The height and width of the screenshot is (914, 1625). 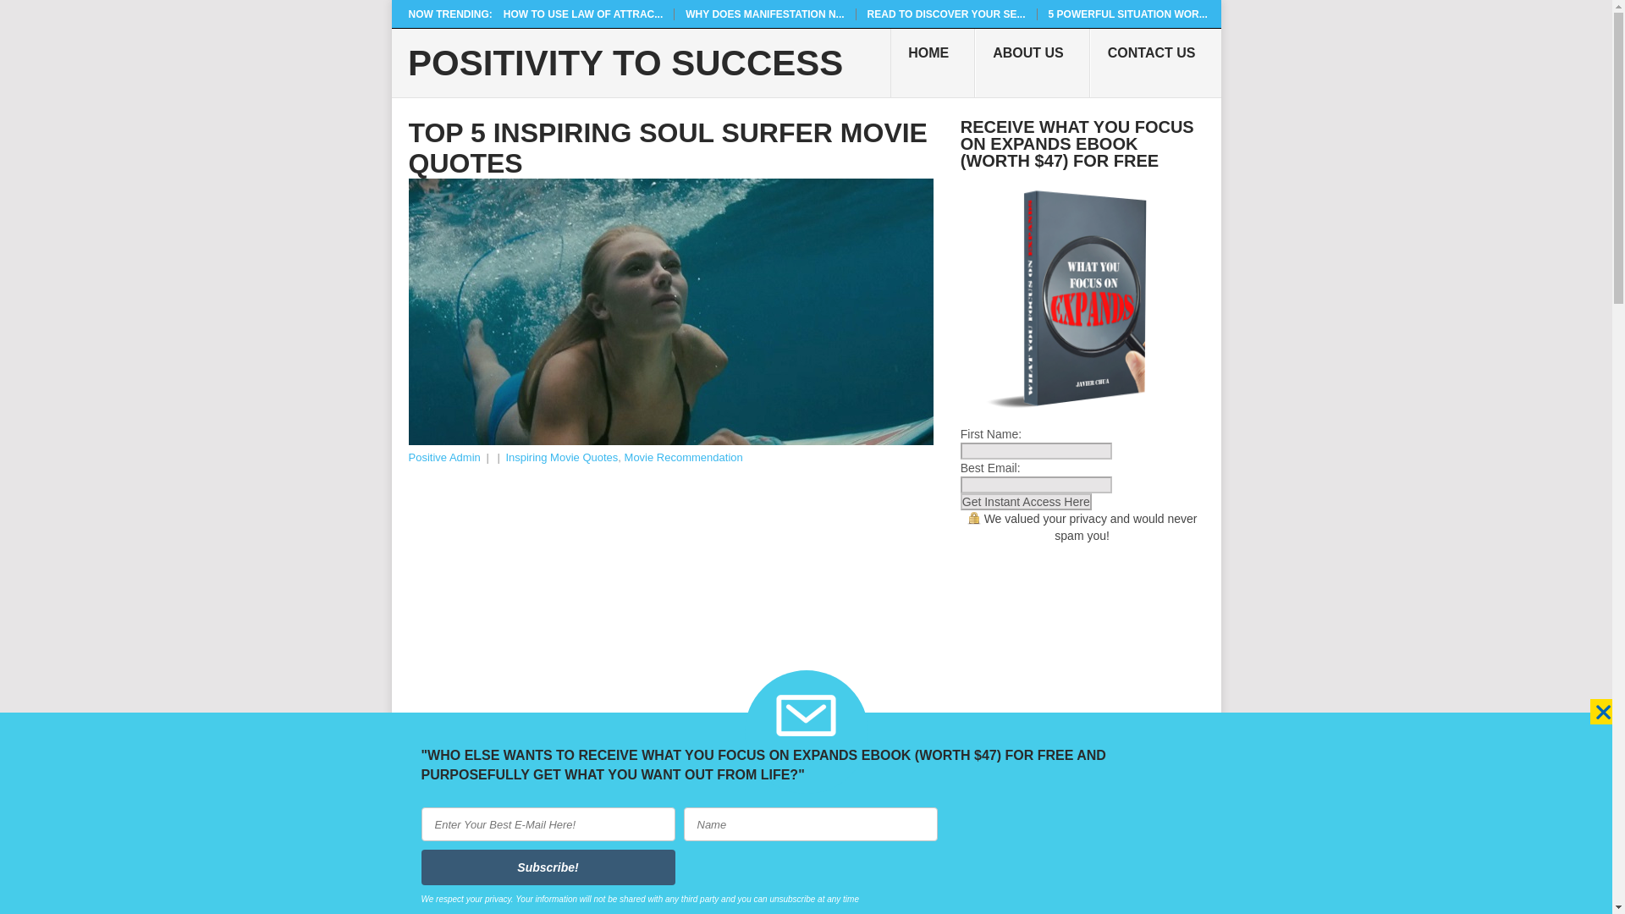 I want to click on 5 POWERFUL SITUATION WOR..., so click(x=1127, y=14).